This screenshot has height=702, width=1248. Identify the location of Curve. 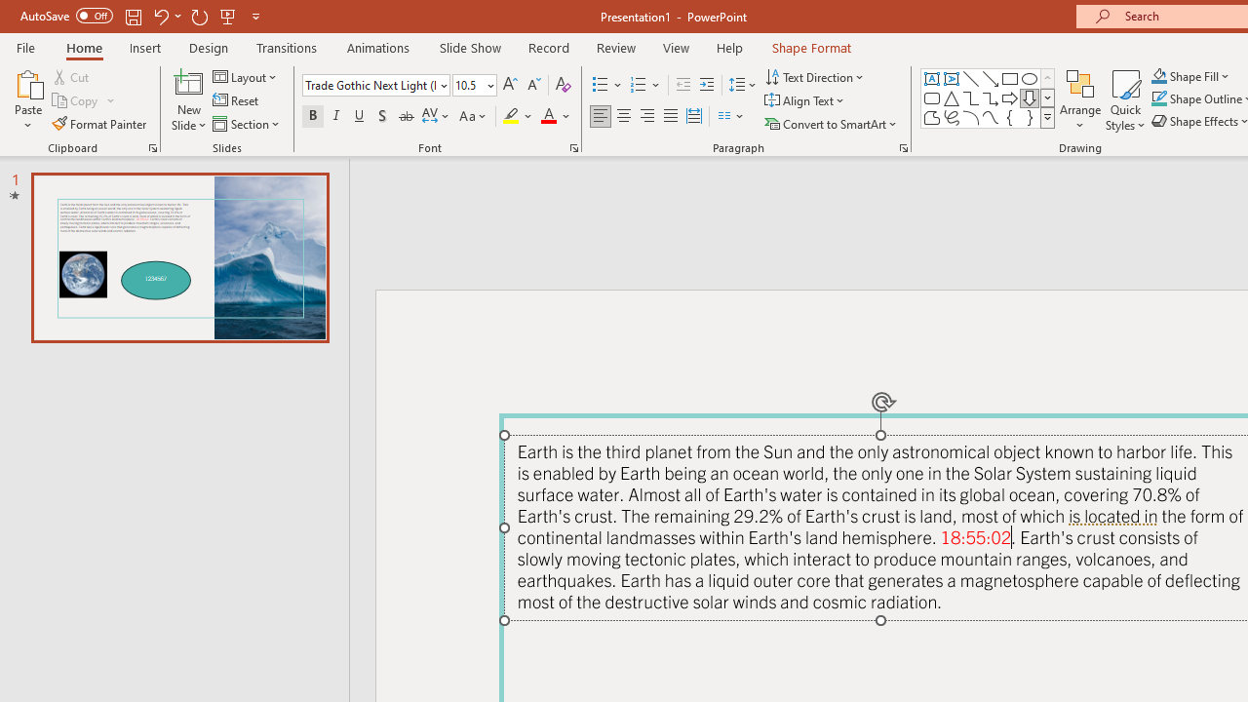
(991, 117).